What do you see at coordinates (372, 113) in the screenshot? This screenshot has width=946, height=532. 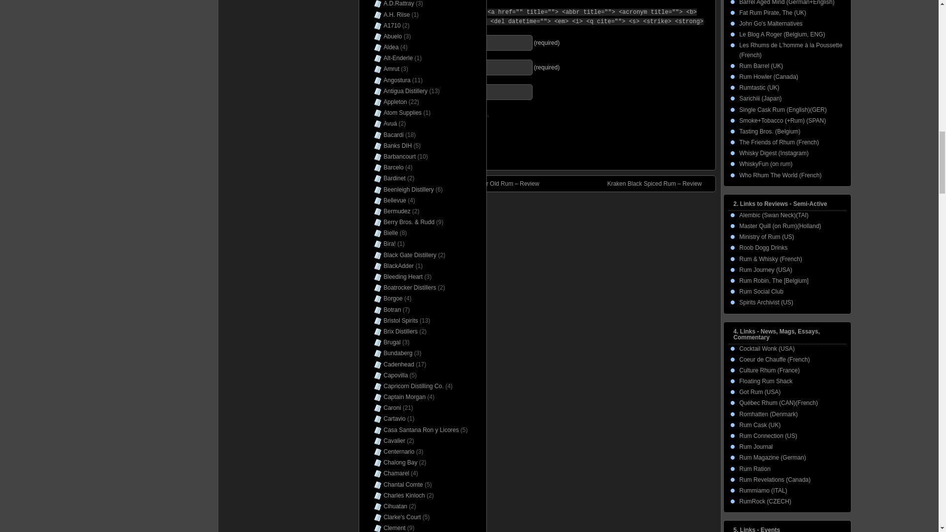 I see `subscribe` at bounding box center [372, 113].